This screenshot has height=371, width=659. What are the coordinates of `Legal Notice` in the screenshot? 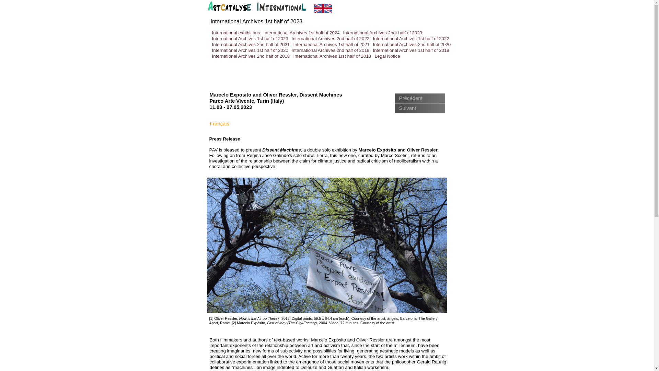 It's located at (387, 56).